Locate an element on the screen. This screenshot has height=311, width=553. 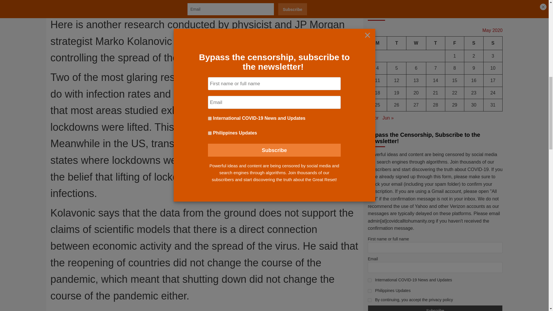
Subscribe is located at coordinates (435, 78).